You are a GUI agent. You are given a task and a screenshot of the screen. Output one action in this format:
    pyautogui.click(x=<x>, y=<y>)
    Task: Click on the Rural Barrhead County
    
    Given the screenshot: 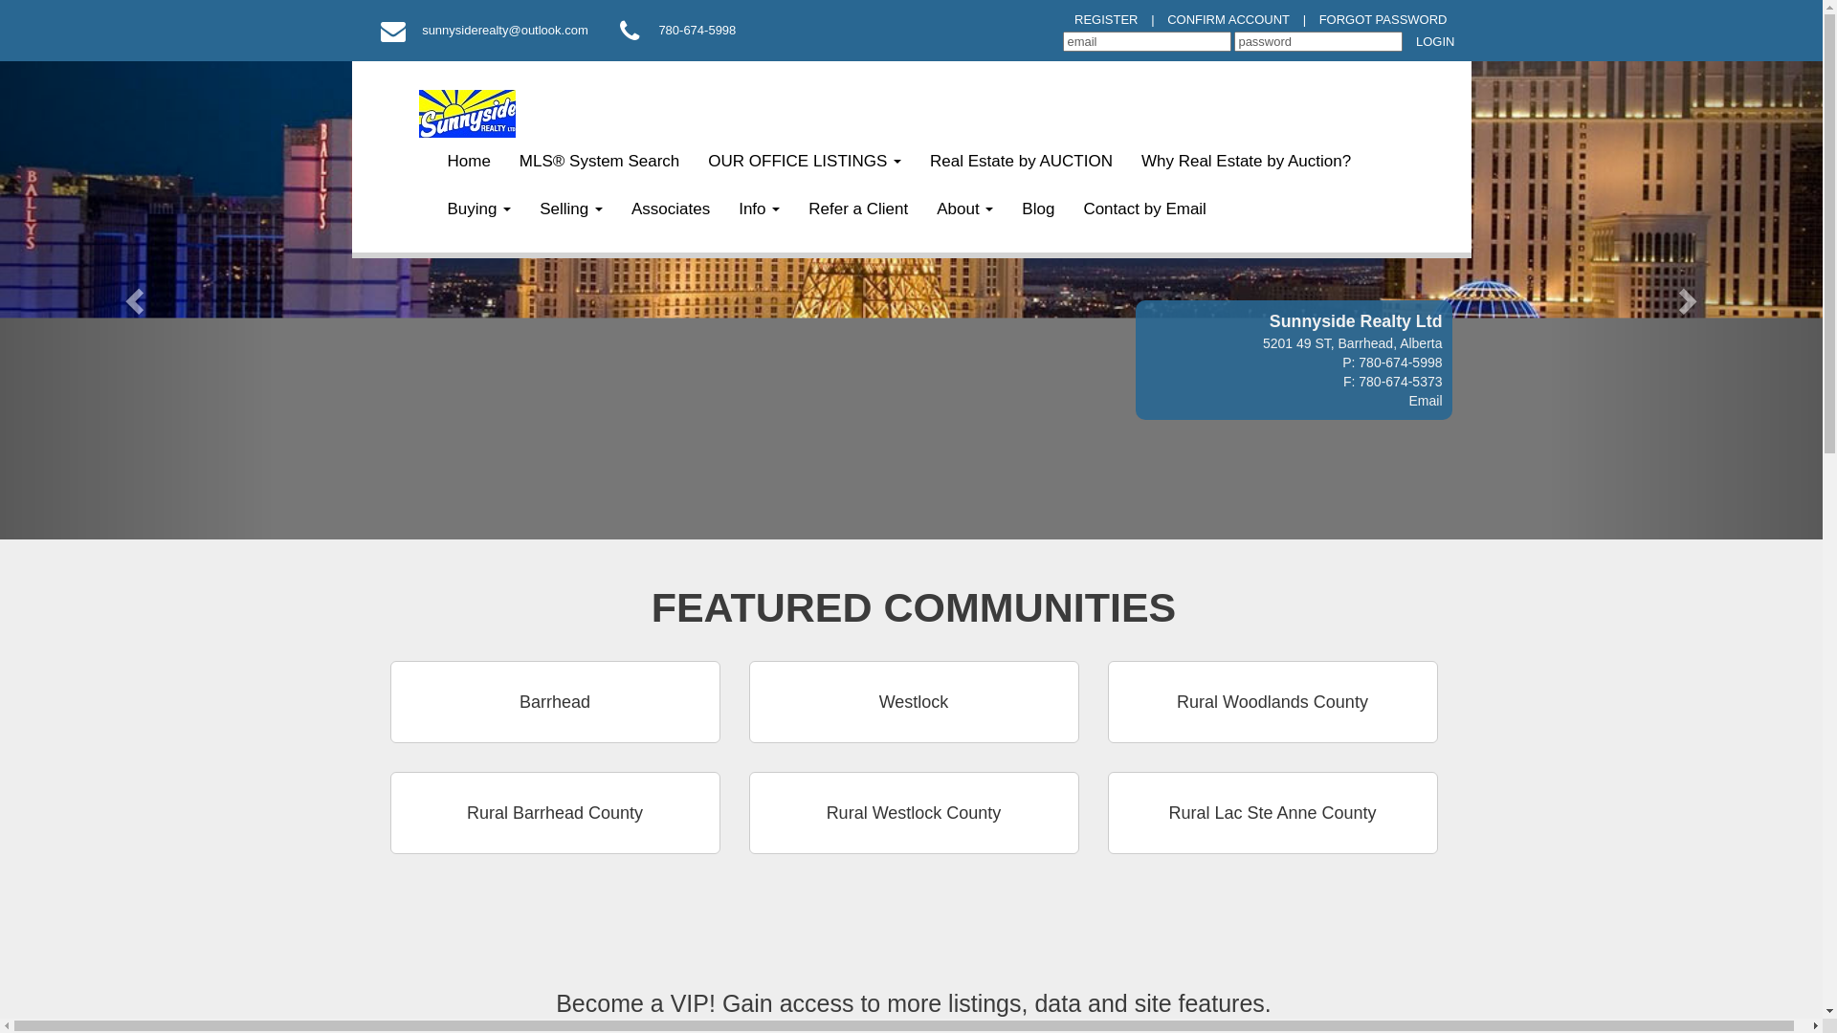 What is the action you would take?
    pyautogui.click(x=555, y=882)
    